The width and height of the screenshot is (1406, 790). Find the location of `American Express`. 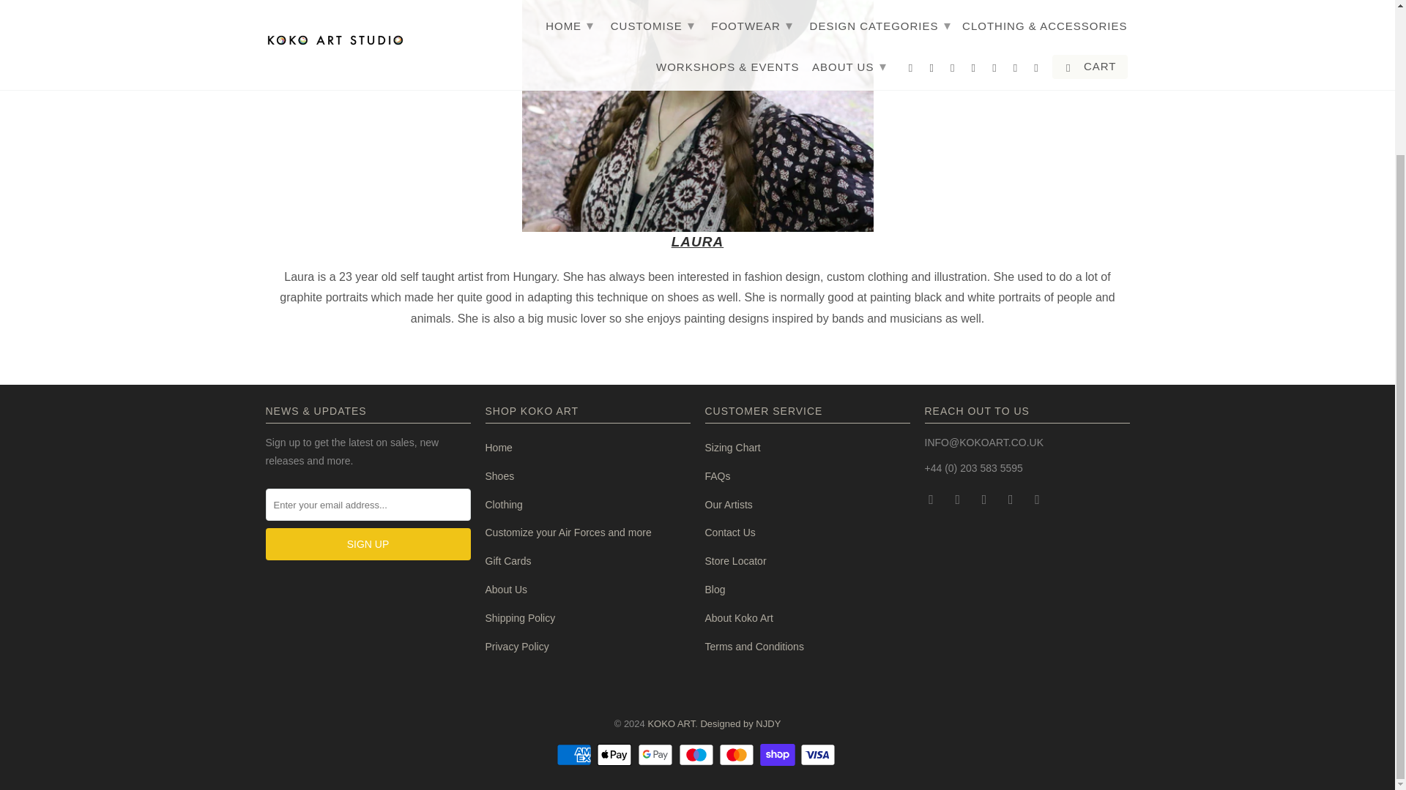

American Express is located at coordinates (576, 755).